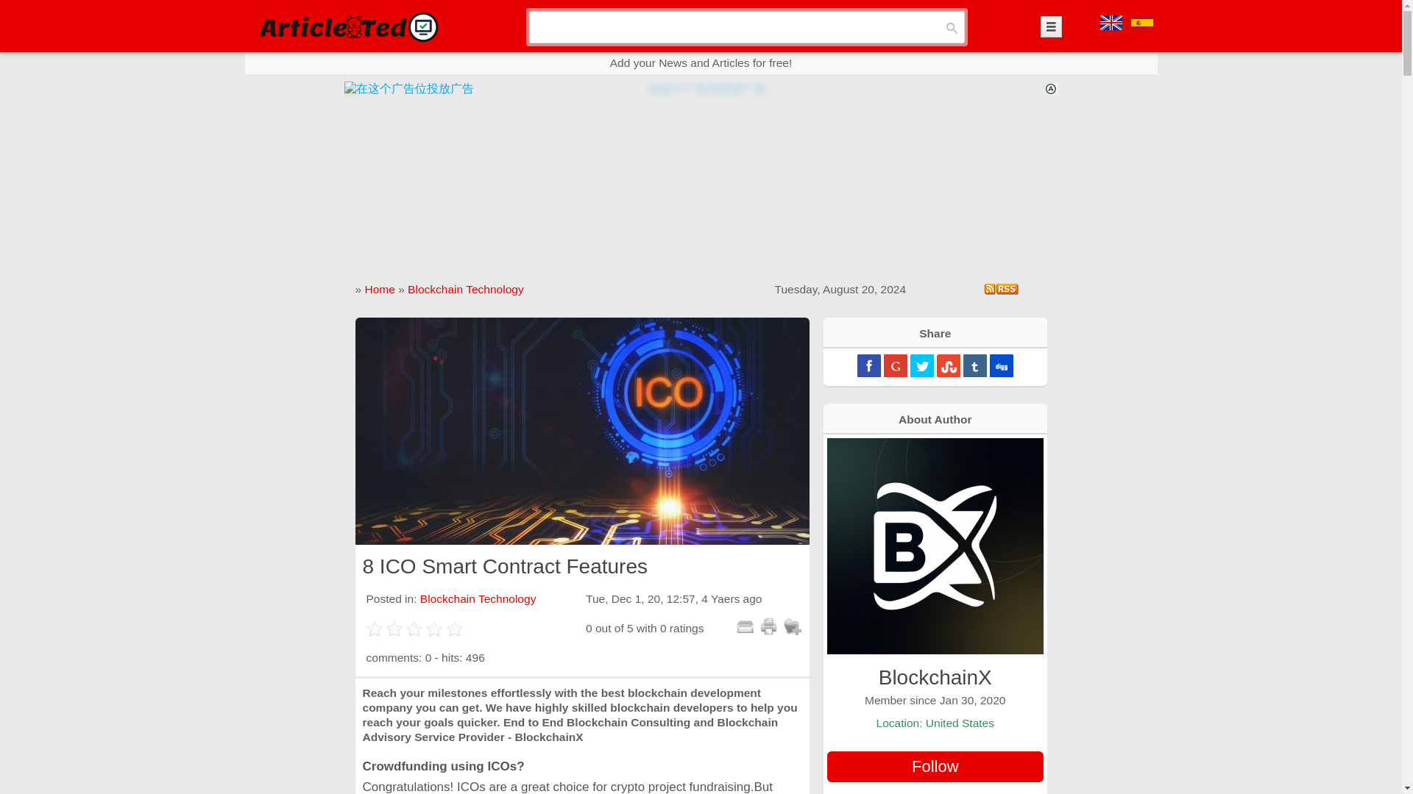 The image size is (1413, 794). Describe the element at coordinates (466, 288) in the screenshot. I see `Blockchain Technology` at that location.